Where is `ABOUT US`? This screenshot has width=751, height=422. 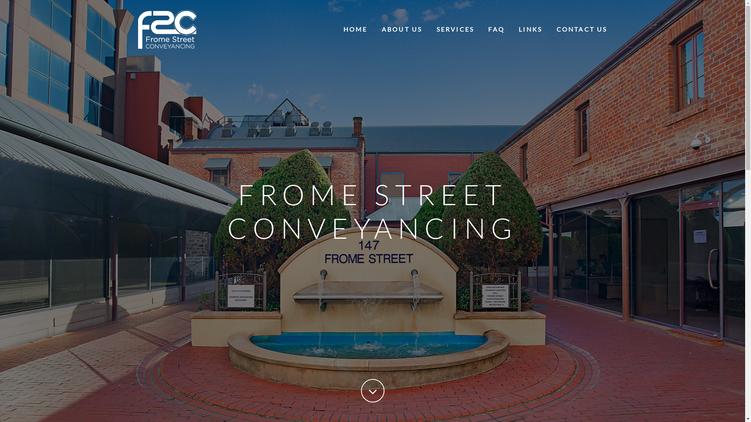 ABOUT US is located at coordinates (402, 29).